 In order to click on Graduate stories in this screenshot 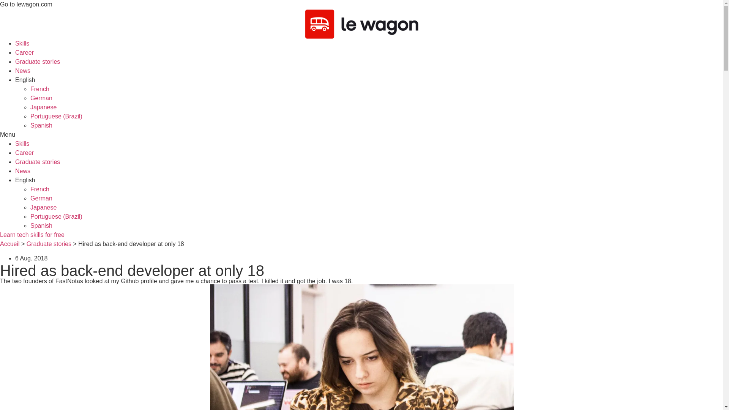, I will do `click(37, 162)`.